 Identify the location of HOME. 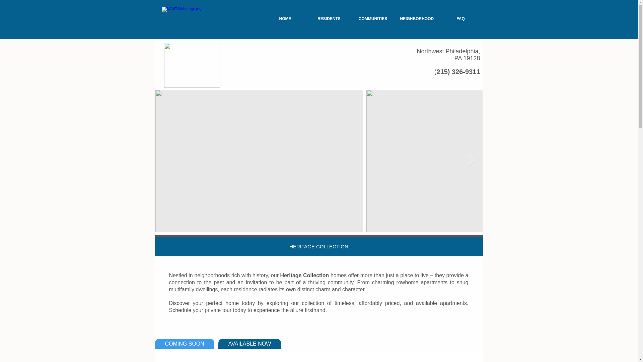
(285, 19).